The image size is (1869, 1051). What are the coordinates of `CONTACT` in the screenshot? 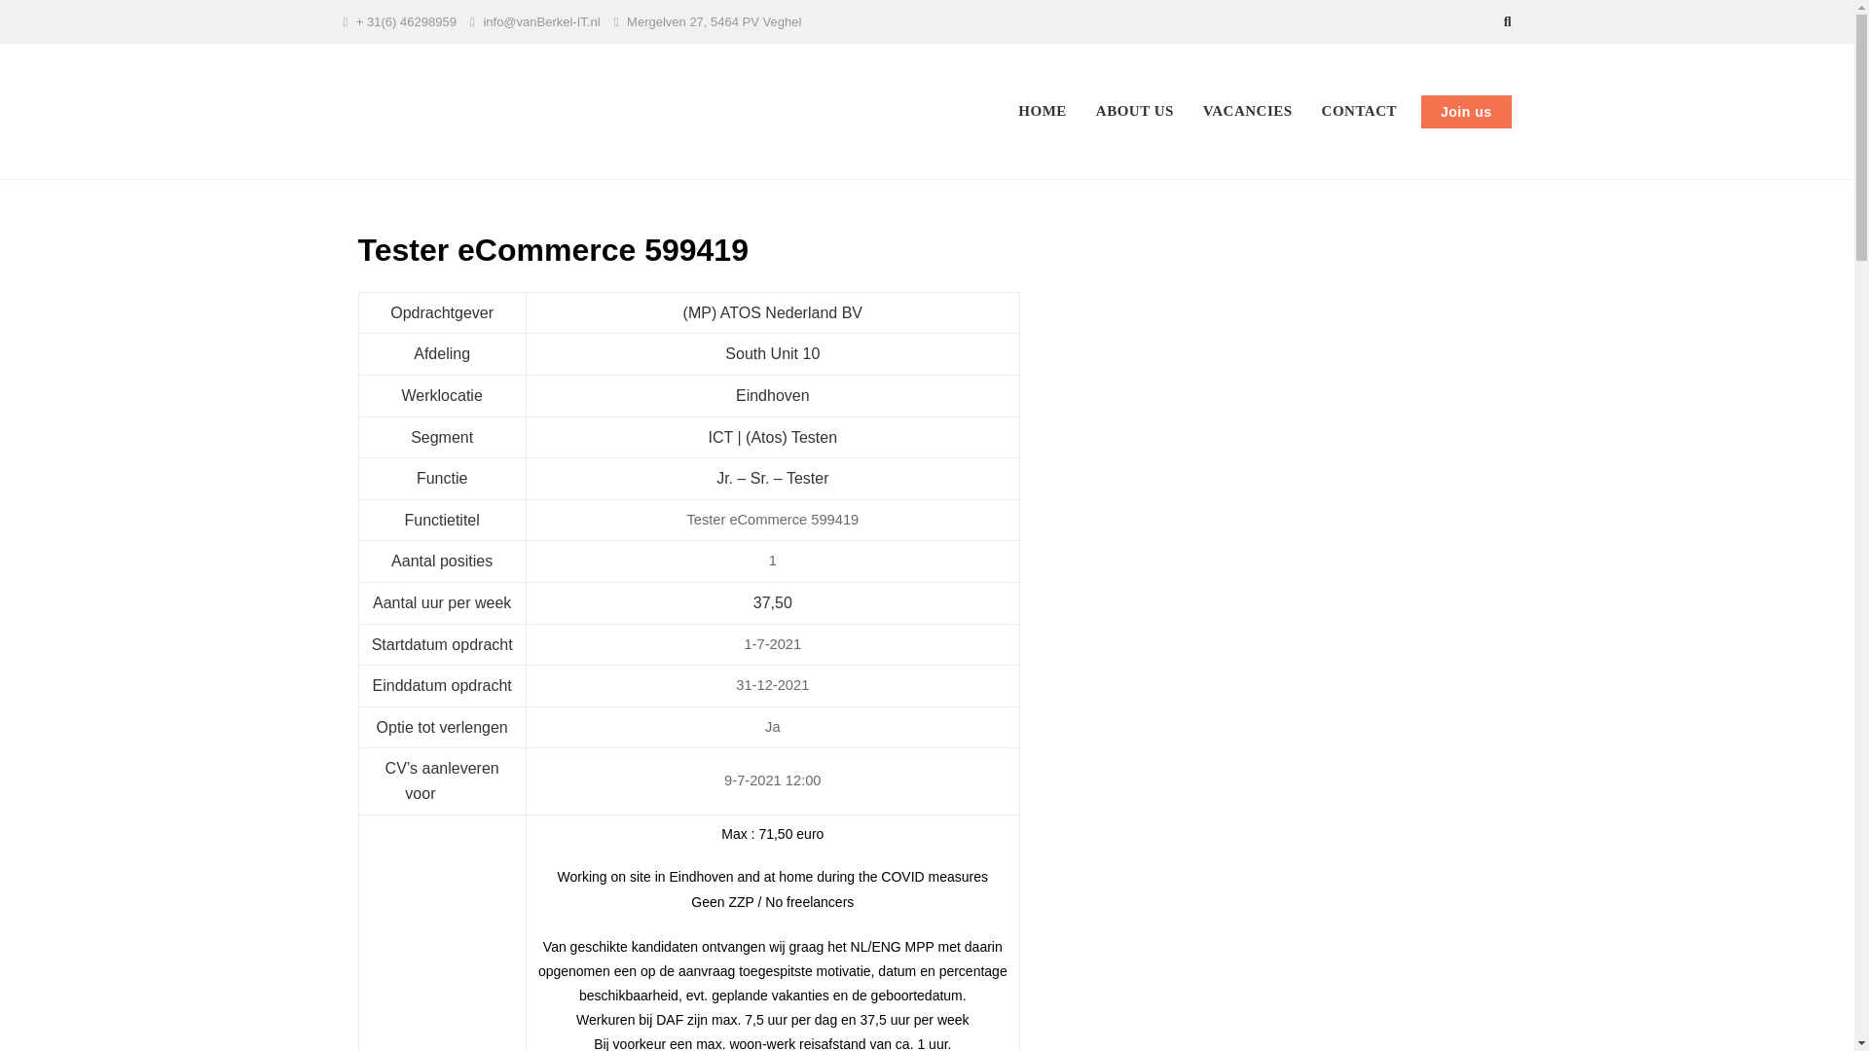 It's located at (1359, 111).